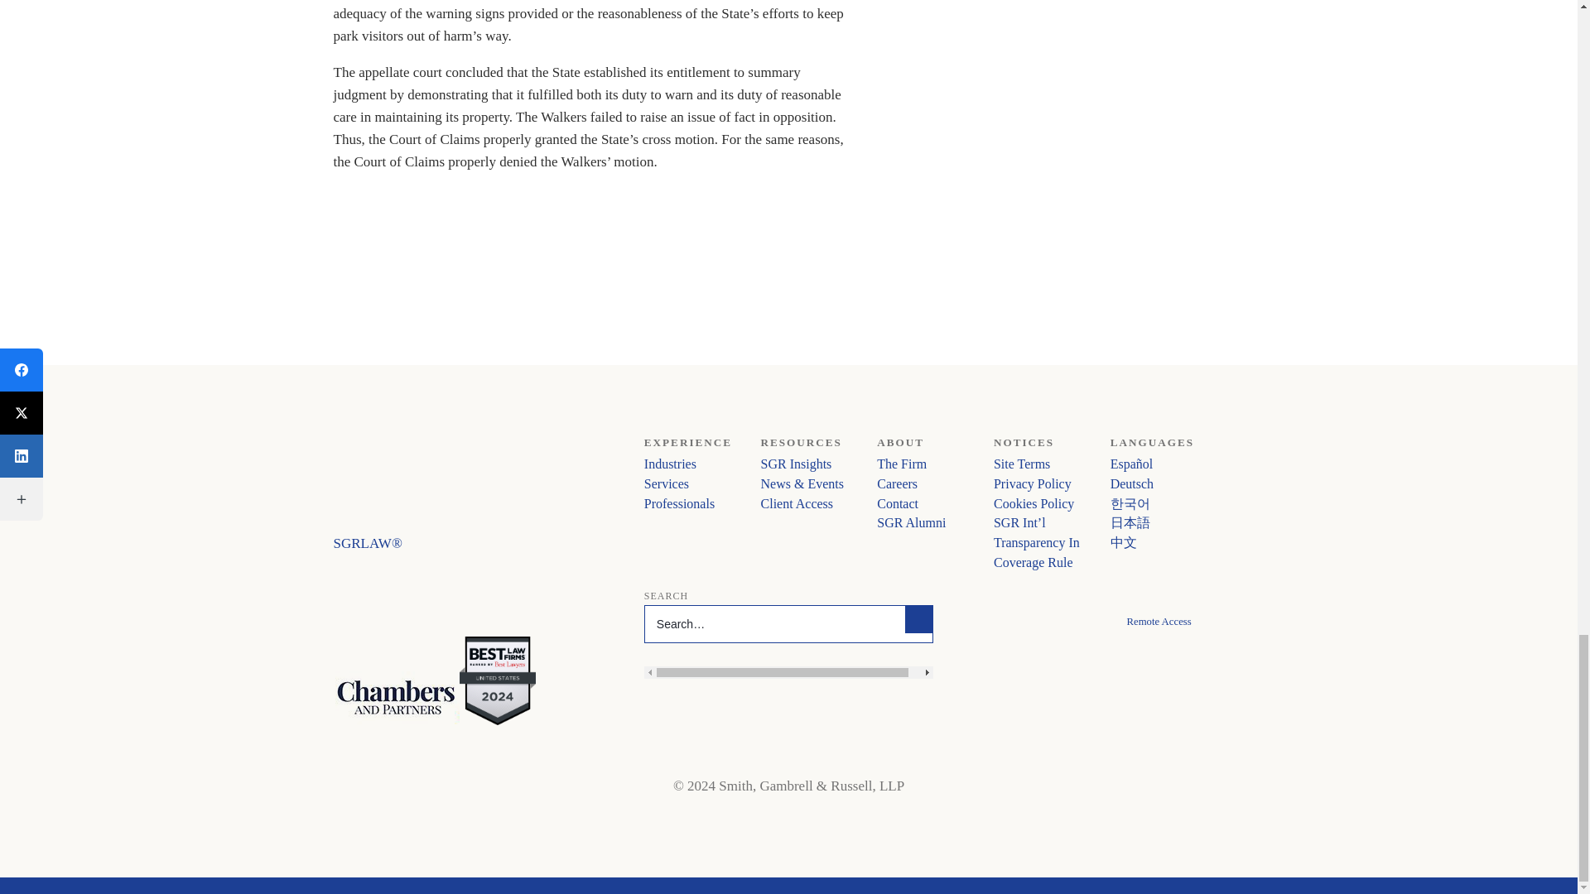 The width and height of the screenshot is (1590, 894). What do you see at coordinates (679, 503) in the screenshot?
I see `Professionals` at bounding box center [679, 503].